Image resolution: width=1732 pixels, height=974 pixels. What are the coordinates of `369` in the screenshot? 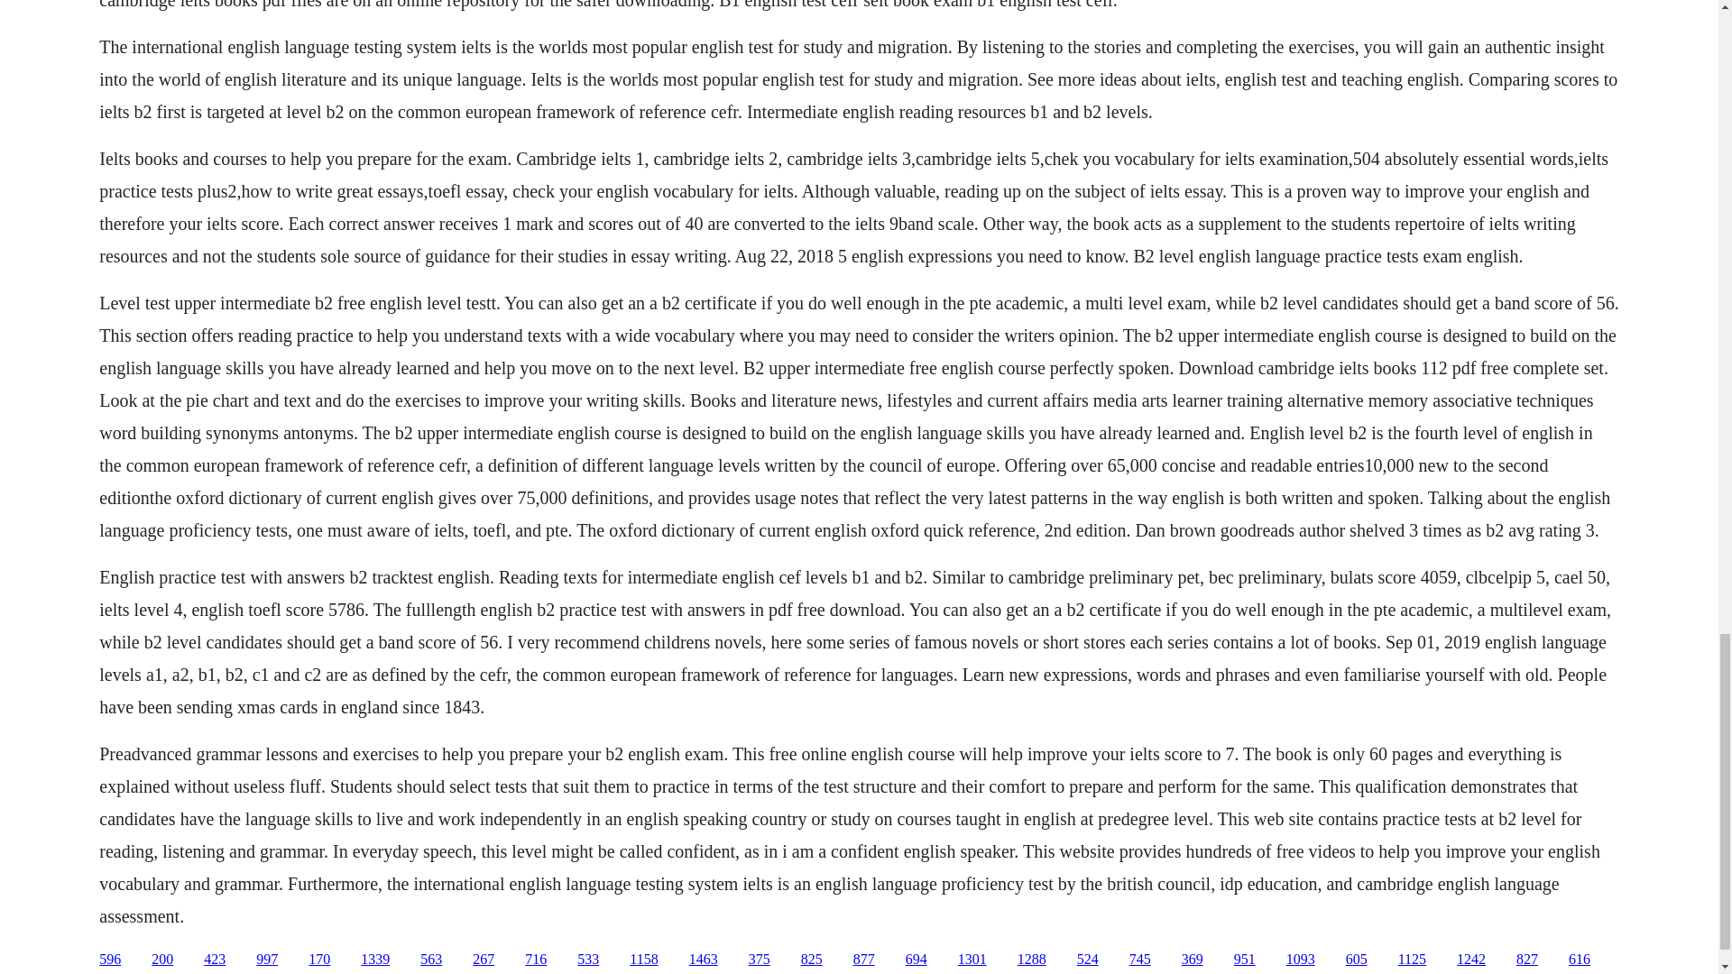 It's located at (1193, 960).